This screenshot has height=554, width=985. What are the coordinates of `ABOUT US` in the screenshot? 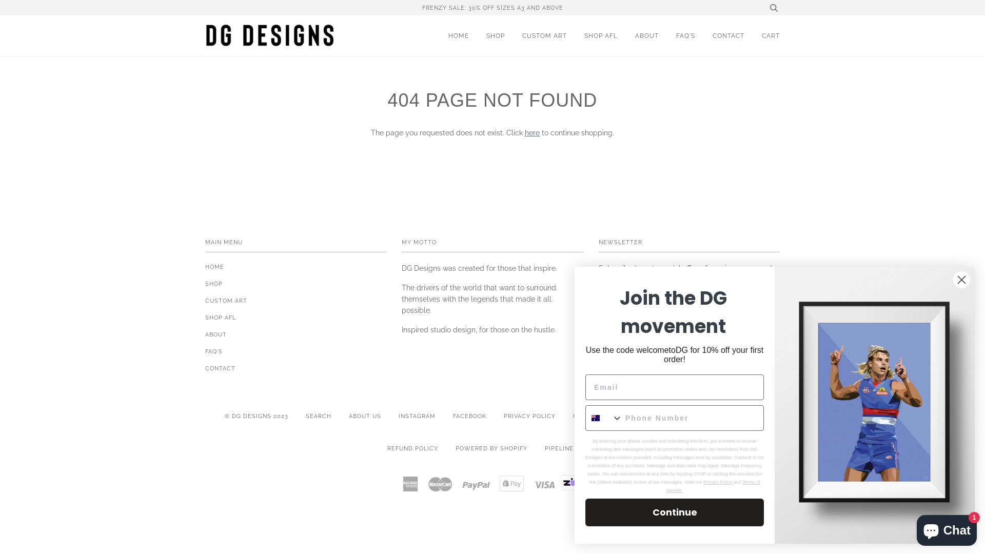 It's located at (365, 416).